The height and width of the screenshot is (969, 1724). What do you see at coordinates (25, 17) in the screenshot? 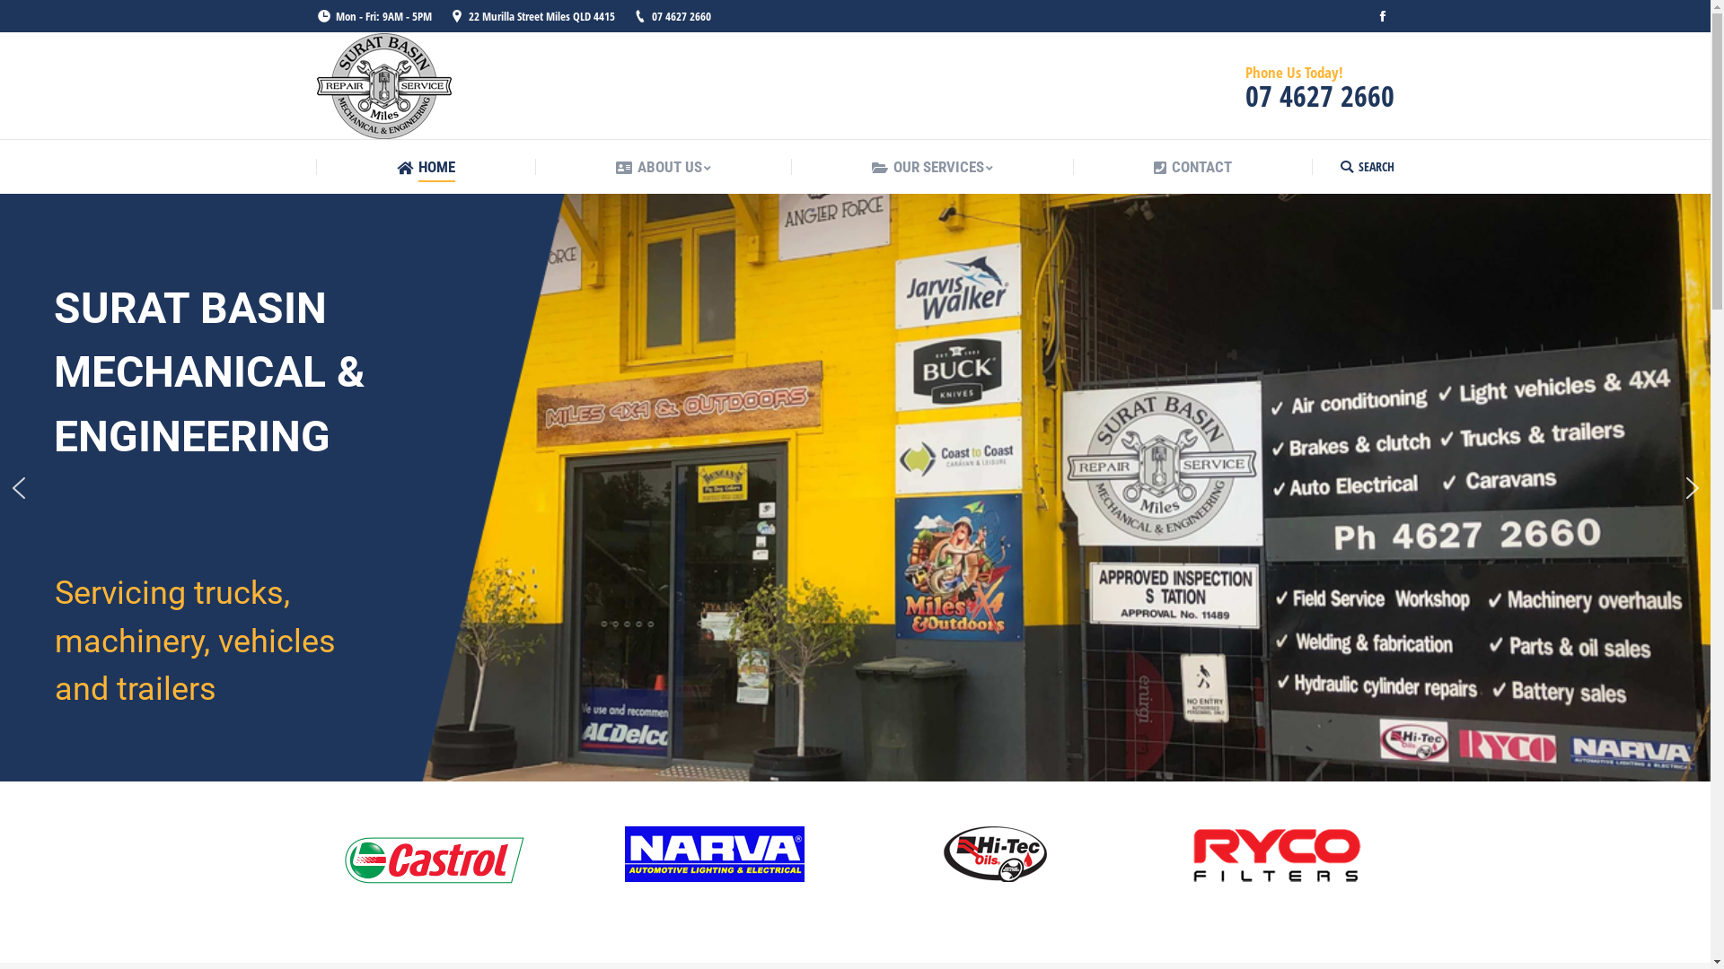
I see `Go!` at bounding box center [25, 17].